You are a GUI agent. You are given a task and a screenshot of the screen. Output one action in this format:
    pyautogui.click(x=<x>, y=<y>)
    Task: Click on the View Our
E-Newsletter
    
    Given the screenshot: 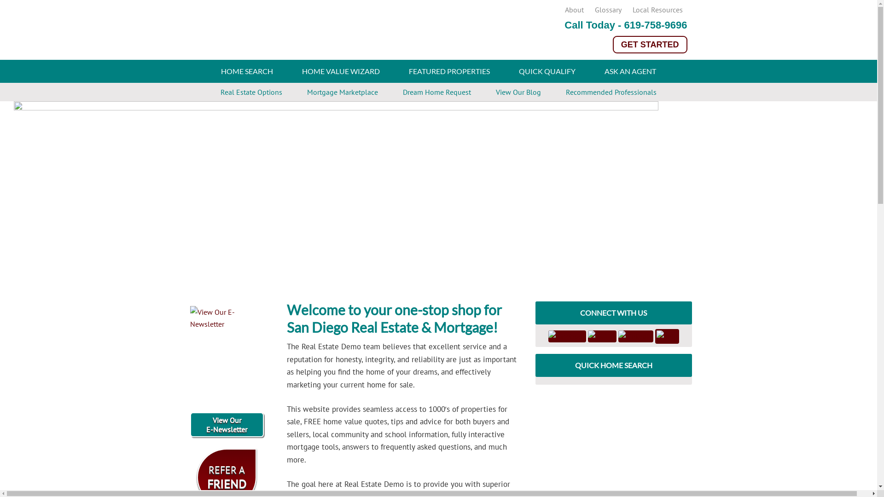 What is the action you would take?
    pyautogui.click(x=227, y=425)
    